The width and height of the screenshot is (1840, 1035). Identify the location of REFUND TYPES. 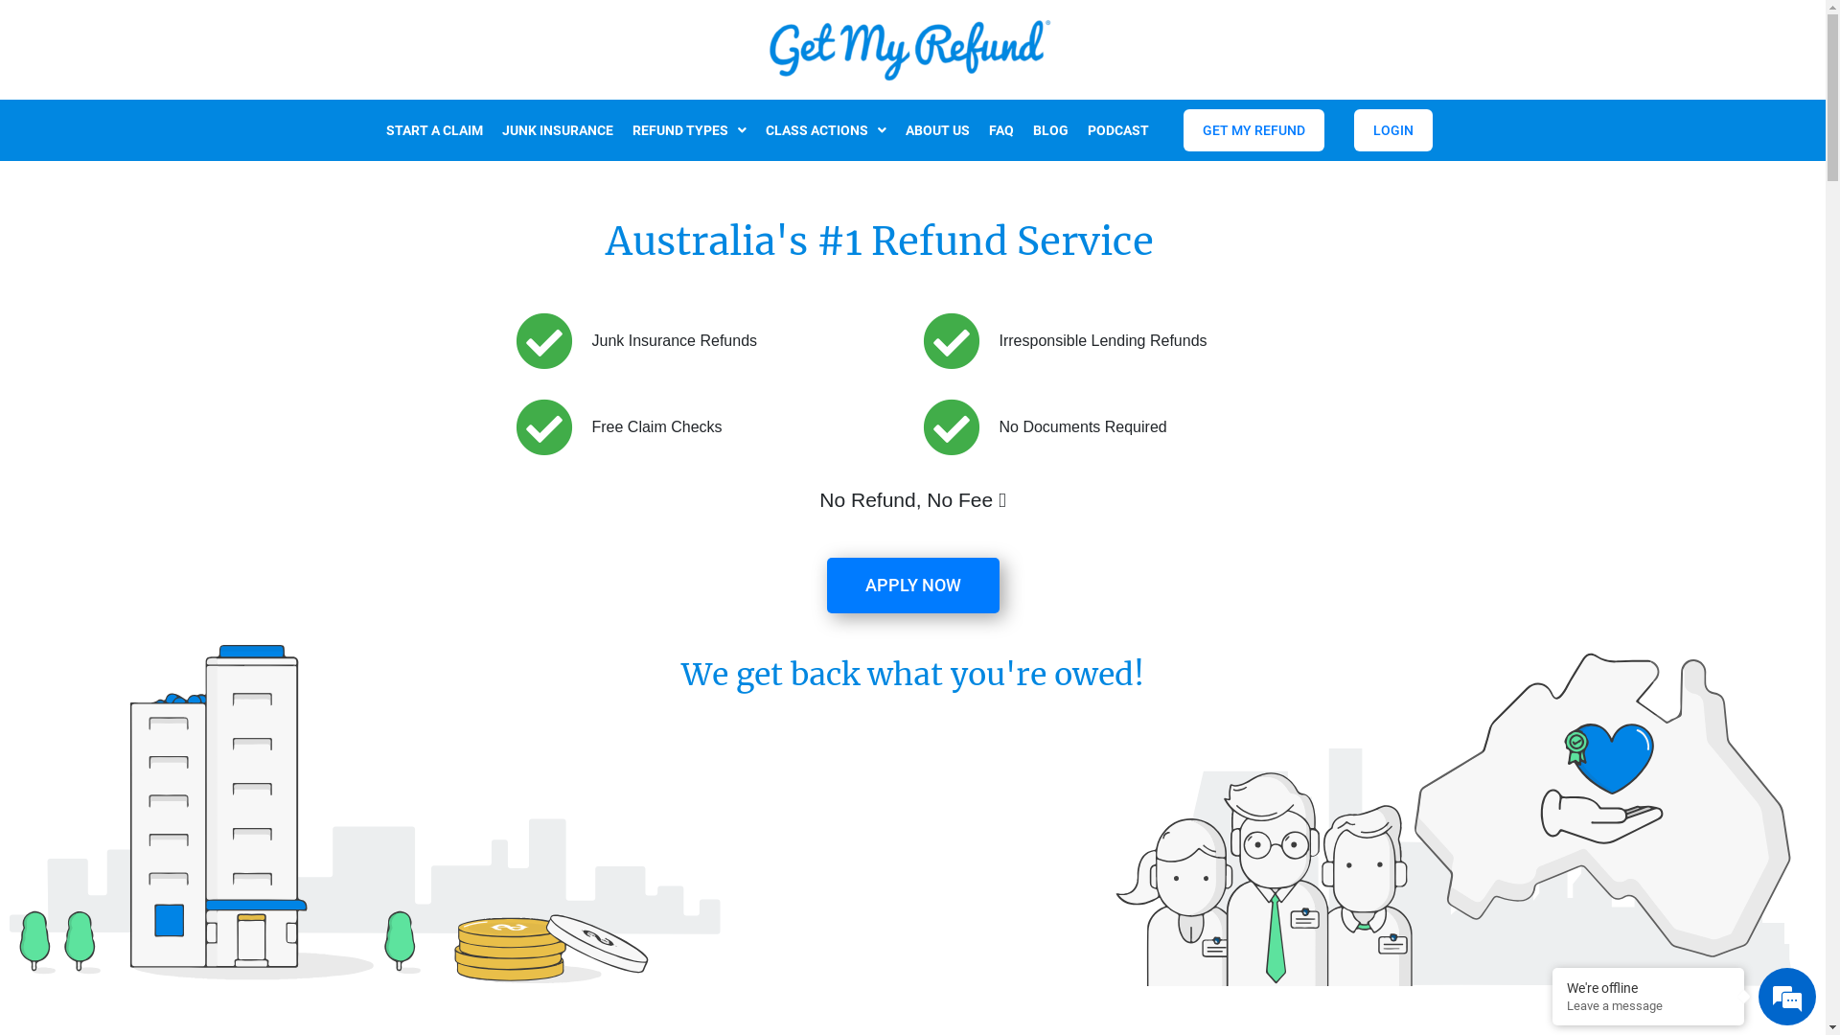
(690, 130).